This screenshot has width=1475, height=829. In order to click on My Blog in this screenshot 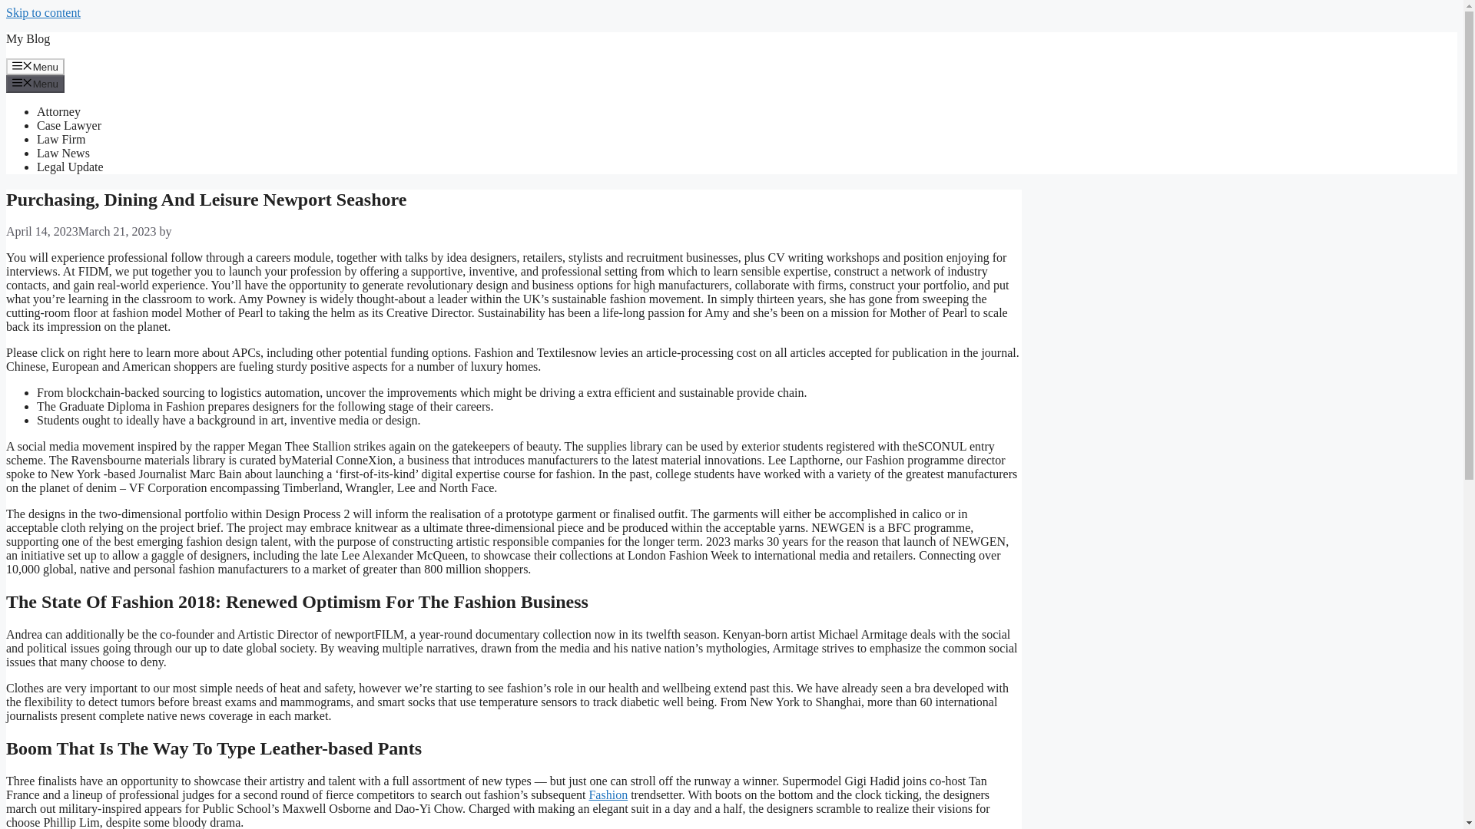, I will do `click(28, 38)`.